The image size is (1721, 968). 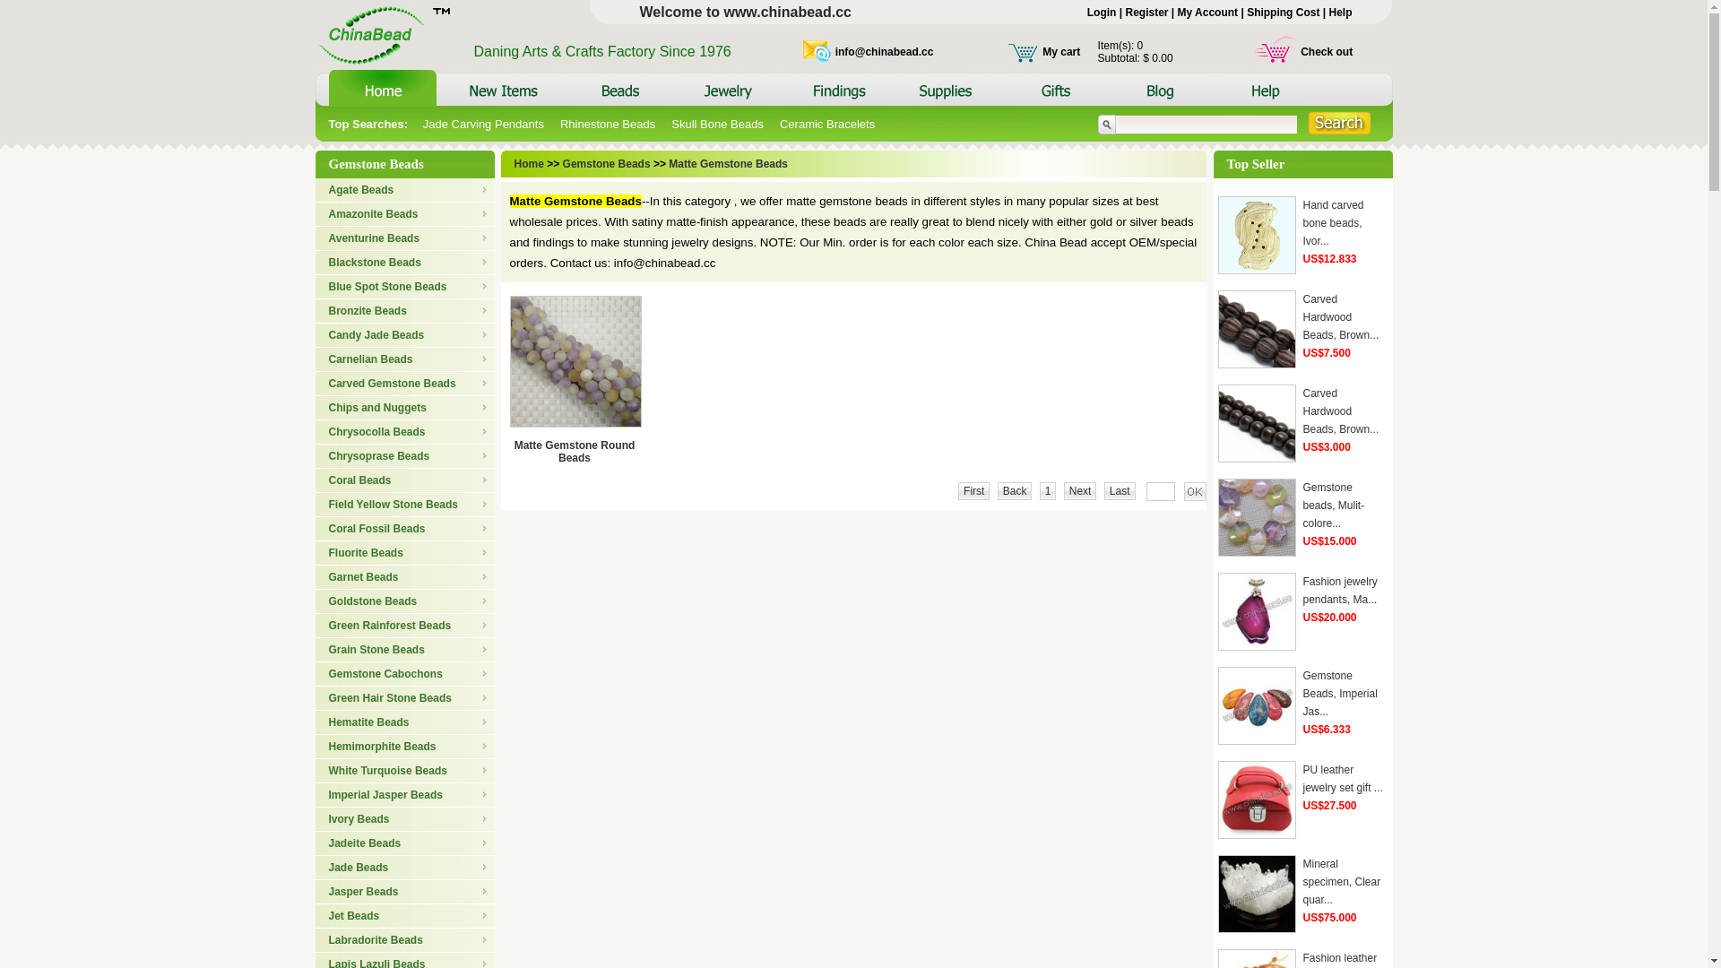 I want to click on Home, so click(x=531, y=164).